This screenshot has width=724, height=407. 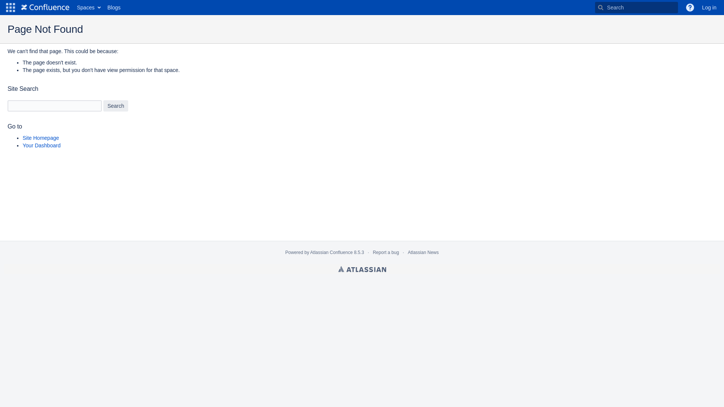 What do you see at coordinates (114, 8) in the screenshot?
I see `Blogs` at bounding box center [114, 8].